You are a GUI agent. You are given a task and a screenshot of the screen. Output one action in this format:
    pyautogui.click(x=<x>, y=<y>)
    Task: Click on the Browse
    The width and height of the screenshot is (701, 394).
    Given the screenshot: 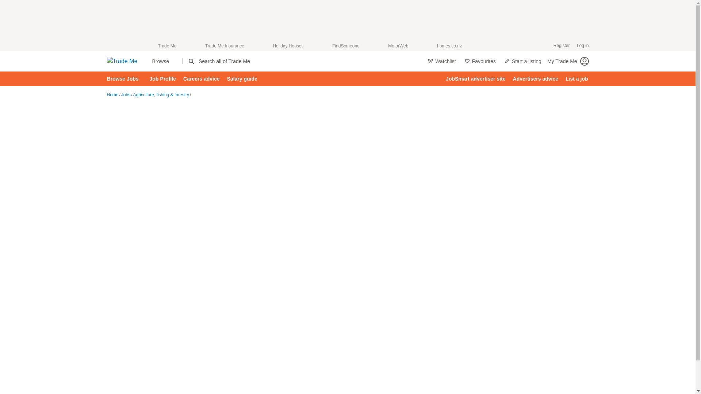 What is the action you would take?
    pyautogui.click(x=162, y=61)
    